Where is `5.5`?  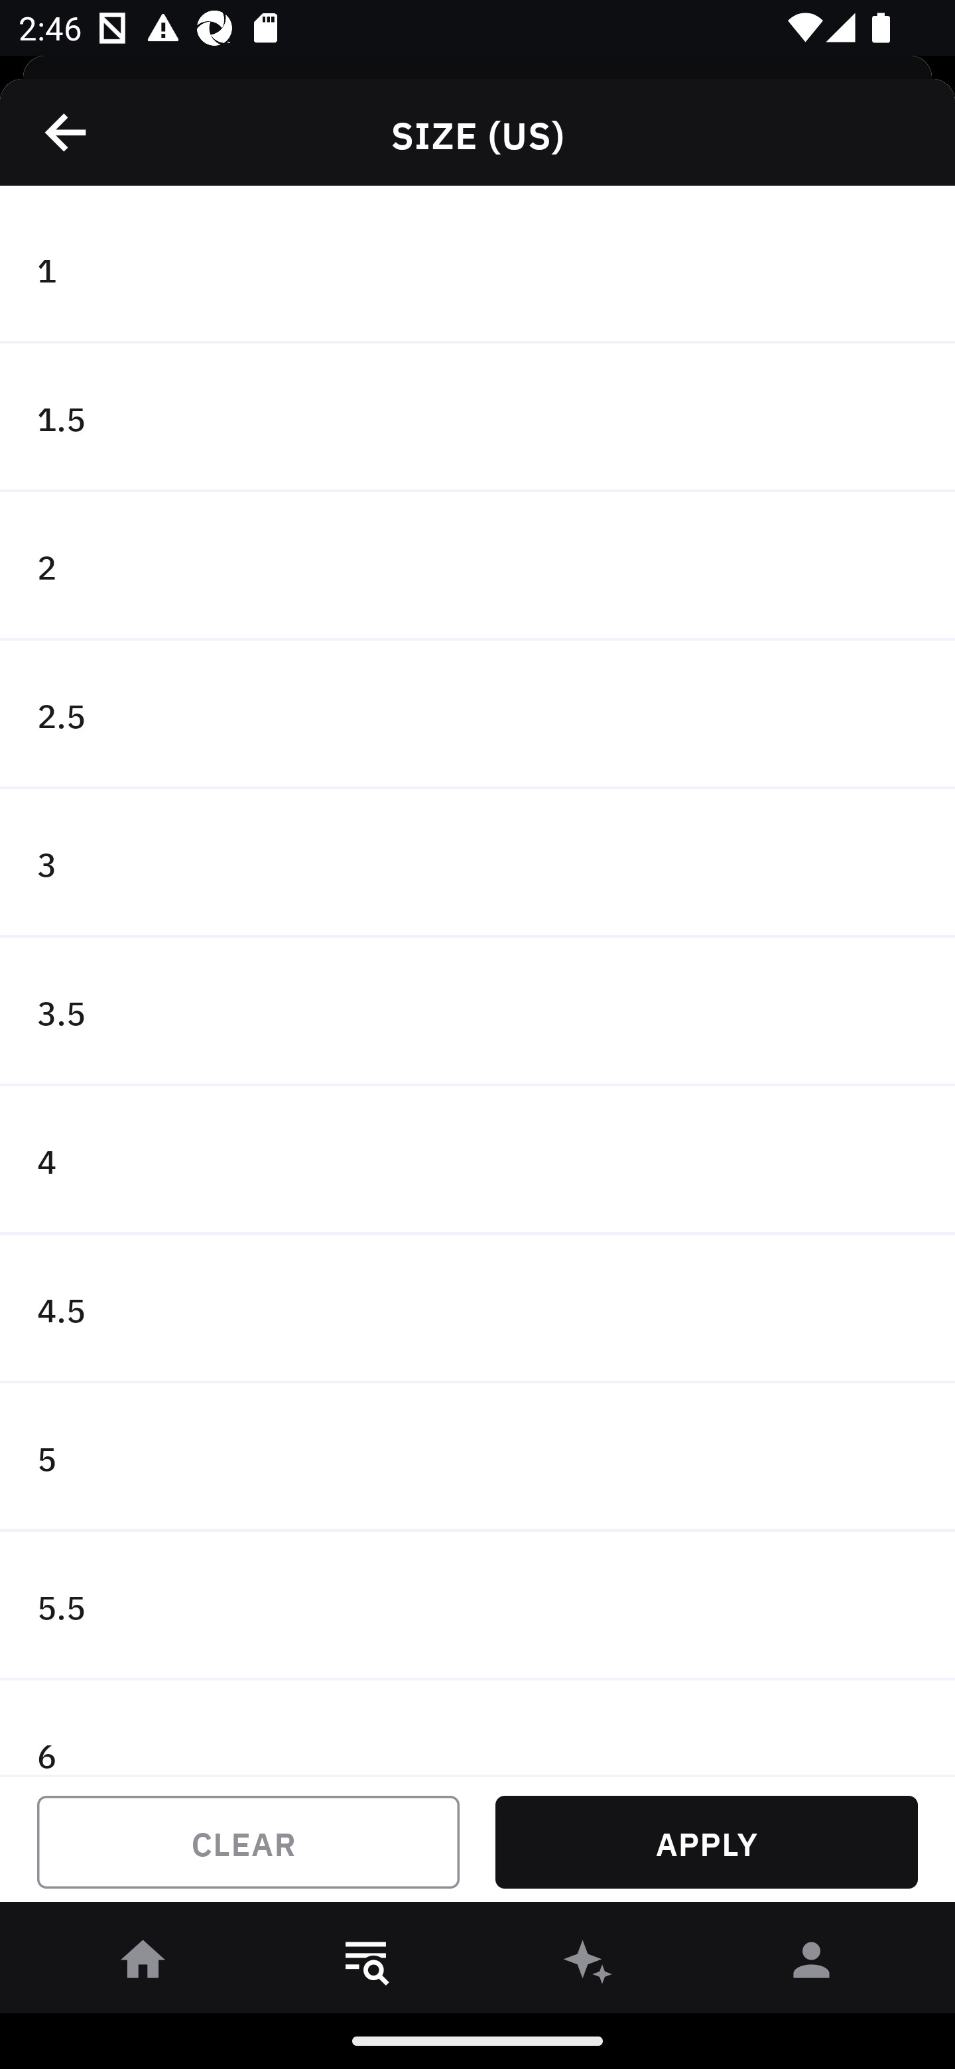 5.5 is located at coordinates (477, 1605).